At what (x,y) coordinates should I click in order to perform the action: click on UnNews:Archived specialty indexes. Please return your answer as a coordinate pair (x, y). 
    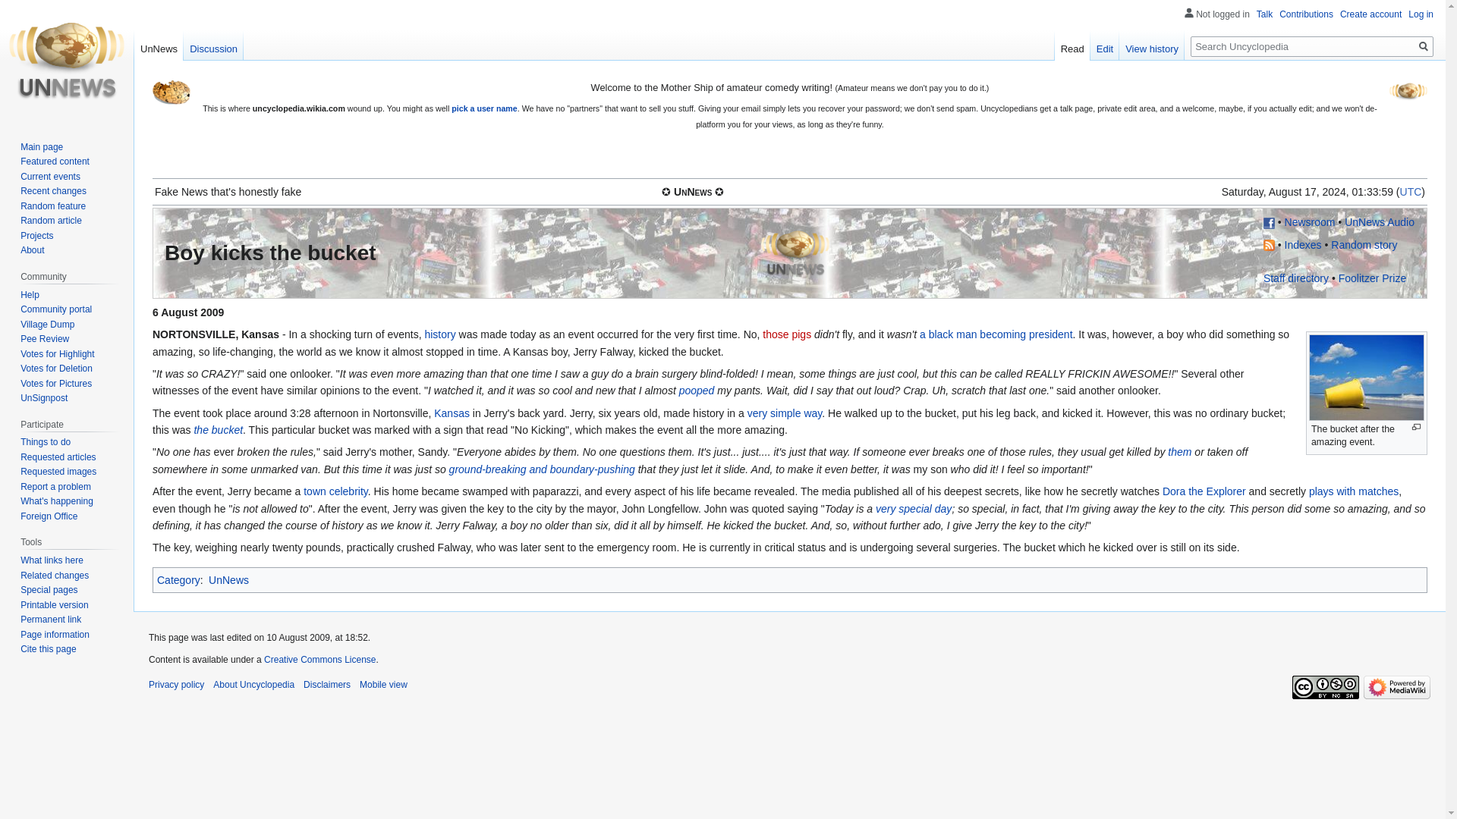
    Looking at the image, I should click on (1303, 244).